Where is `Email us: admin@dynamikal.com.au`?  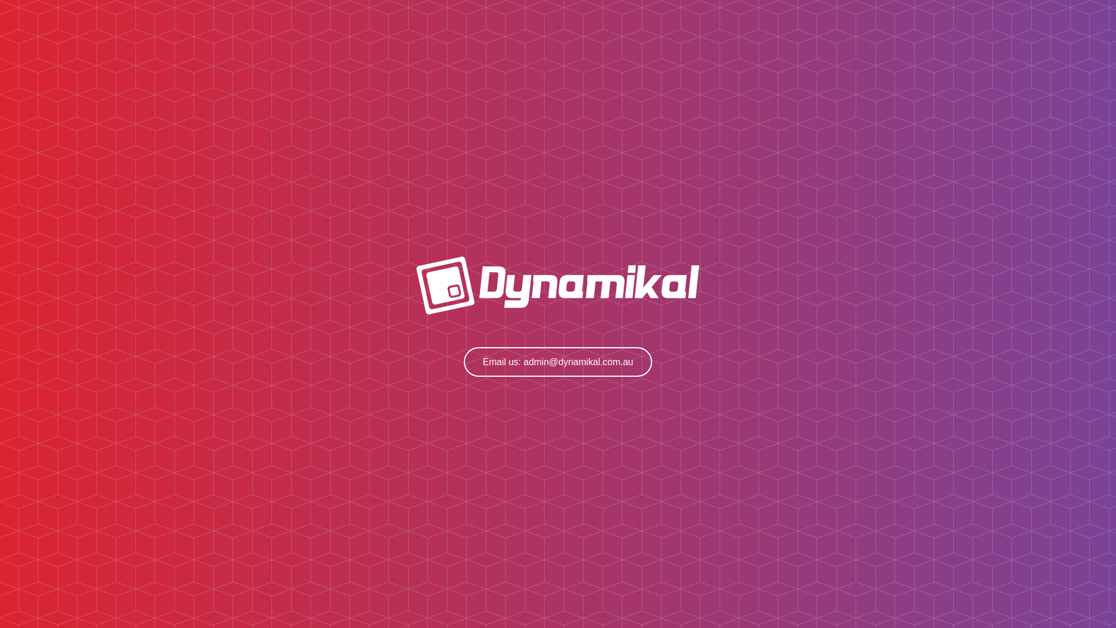
Email us: admin@dynamikal.com.au is located at coordinates (558, 362).